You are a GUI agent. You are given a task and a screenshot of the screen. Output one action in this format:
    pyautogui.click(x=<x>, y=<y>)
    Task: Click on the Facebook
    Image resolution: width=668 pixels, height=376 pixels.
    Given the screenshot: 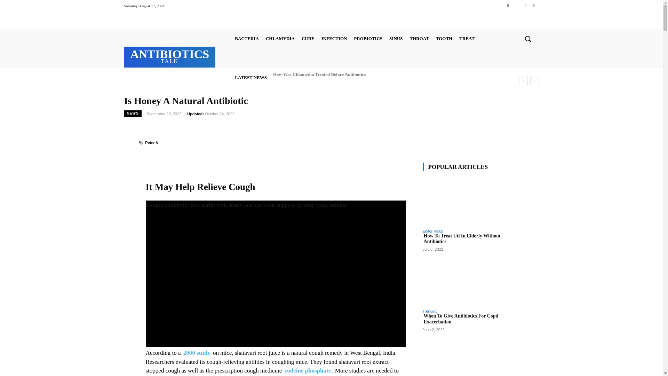 What is the action you would take?
    pyautogui.click(x=508, y=6)
    